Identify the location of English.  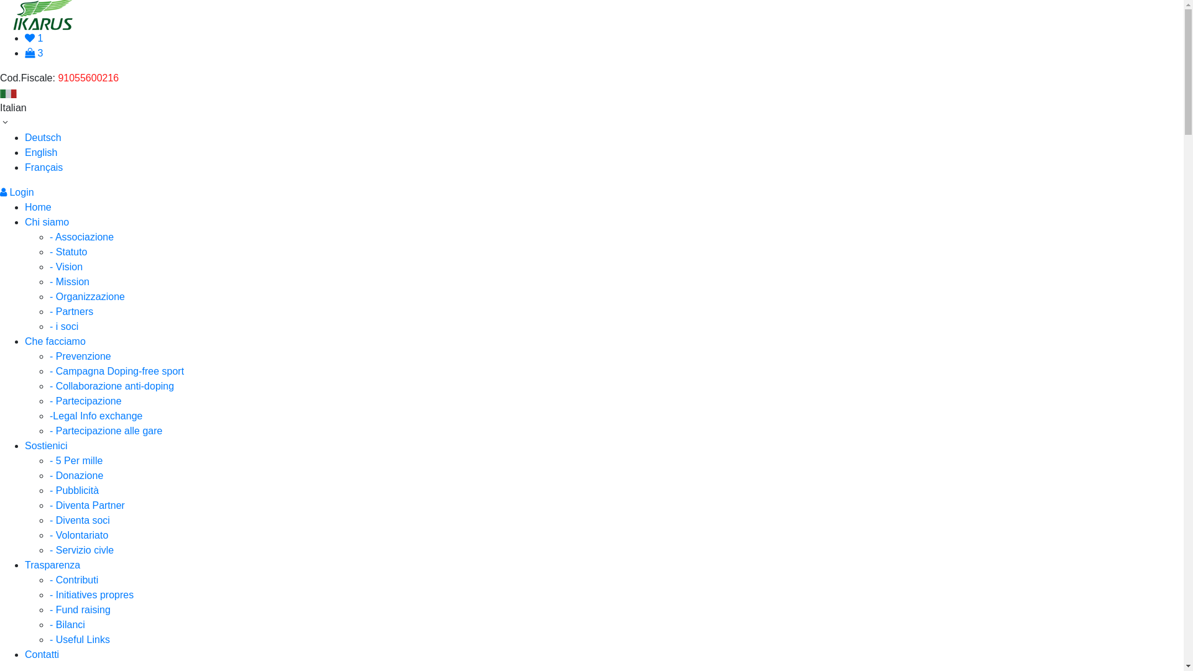
(41, 153).